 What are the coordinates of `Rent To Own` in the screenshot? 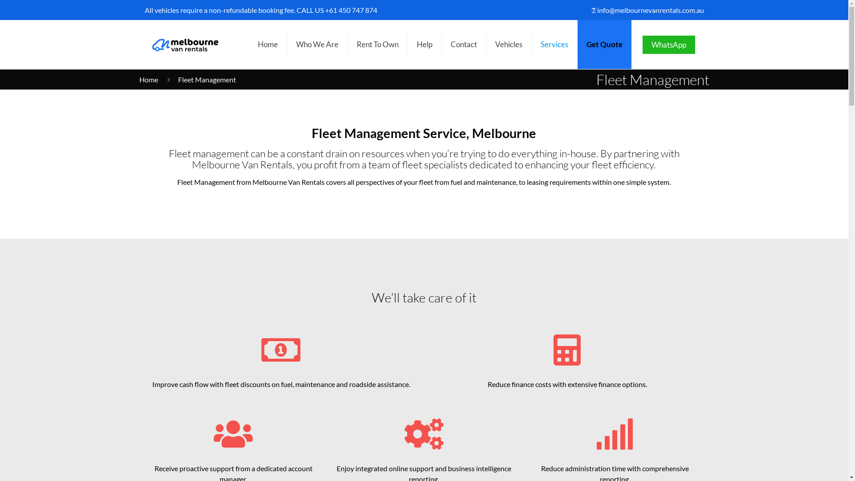 It's located at (378, 45).